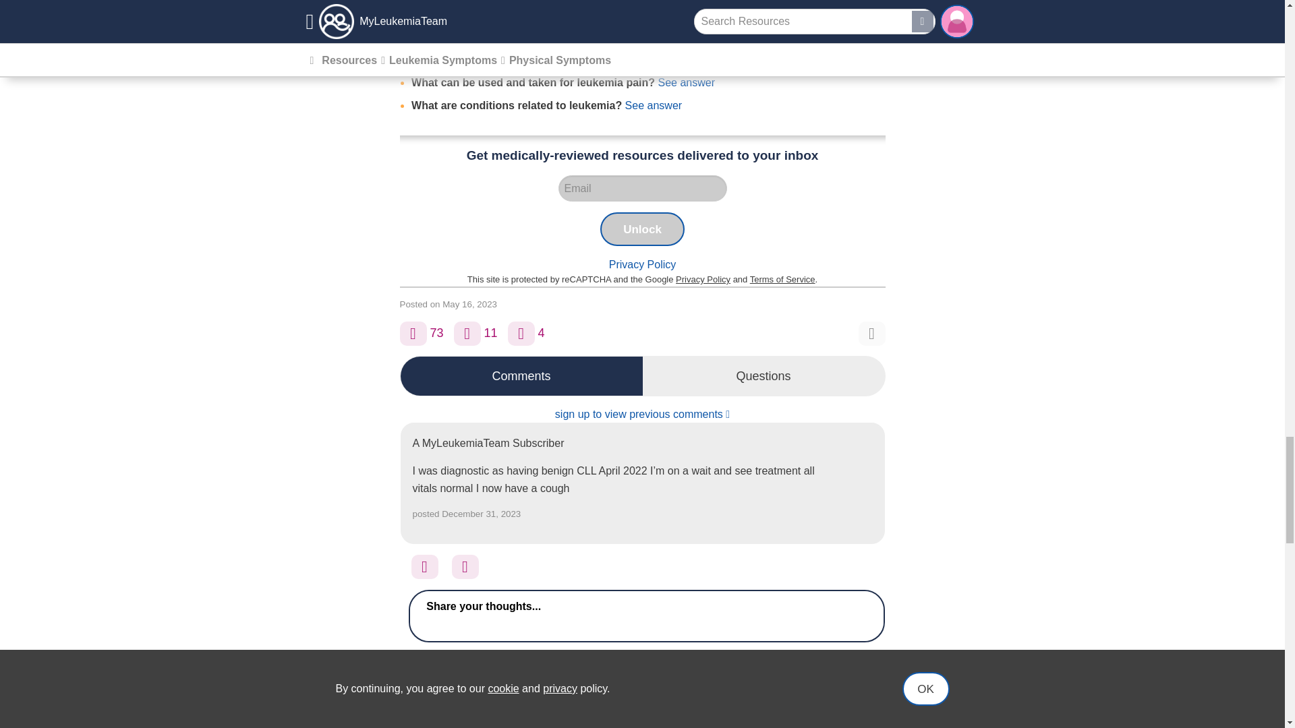 The height and width of the screenshot is (728, 1295). I want to click on submit, so click(848, 670).